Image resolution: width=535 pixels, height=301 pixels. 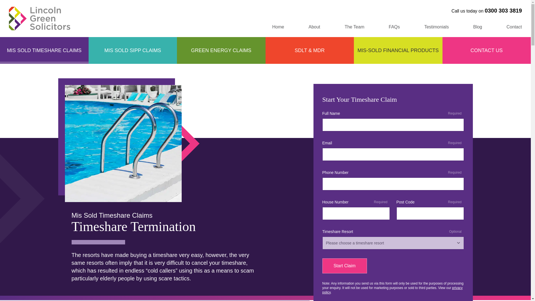 I want to click on 0300 303 3819, so click(x=503, y=11).